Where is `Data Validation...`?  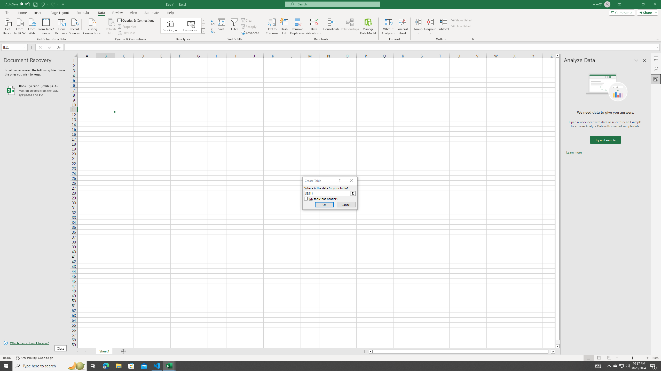 Data Validation... is located at coordinates (314, 22).